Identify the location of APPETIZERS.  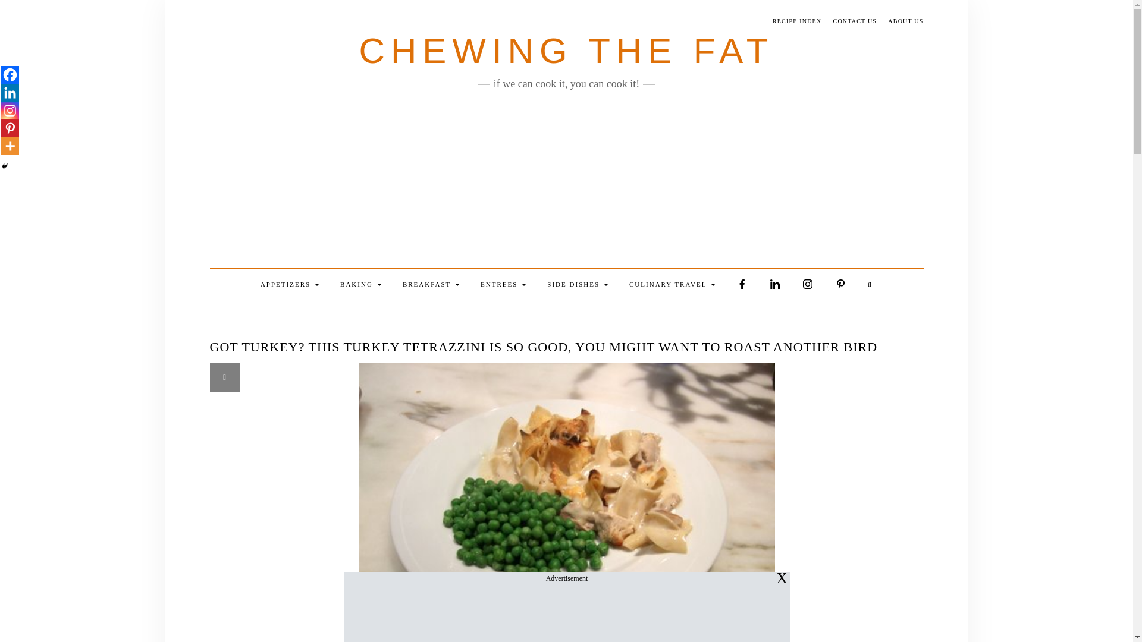
(290, 284).